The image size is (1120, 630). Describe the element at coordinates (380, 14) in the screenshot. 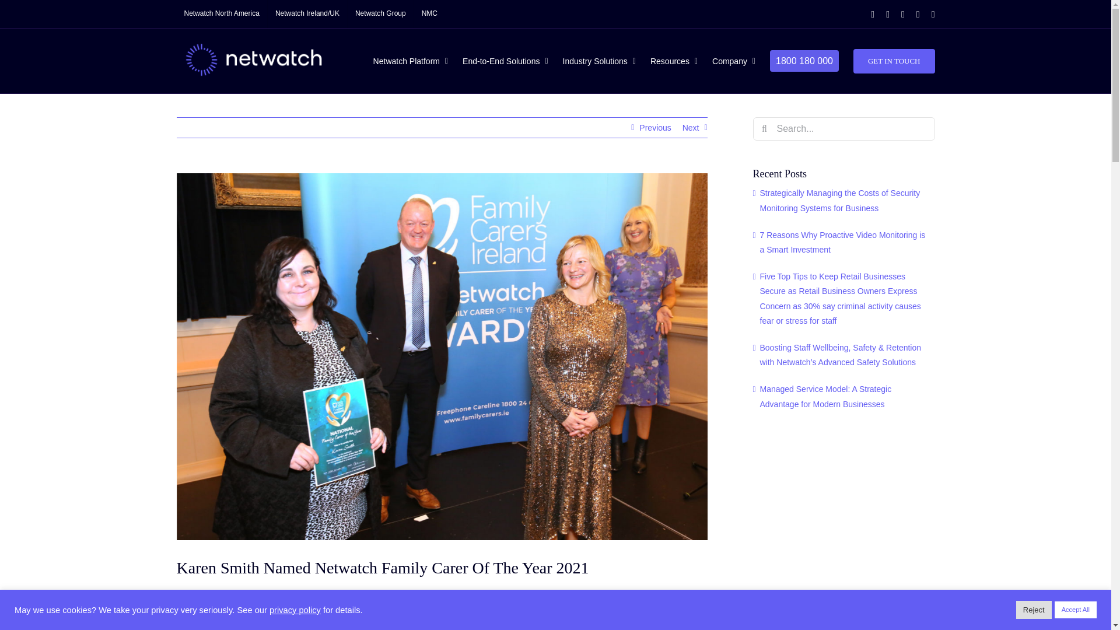

I see `Netwatch Group` at that location.